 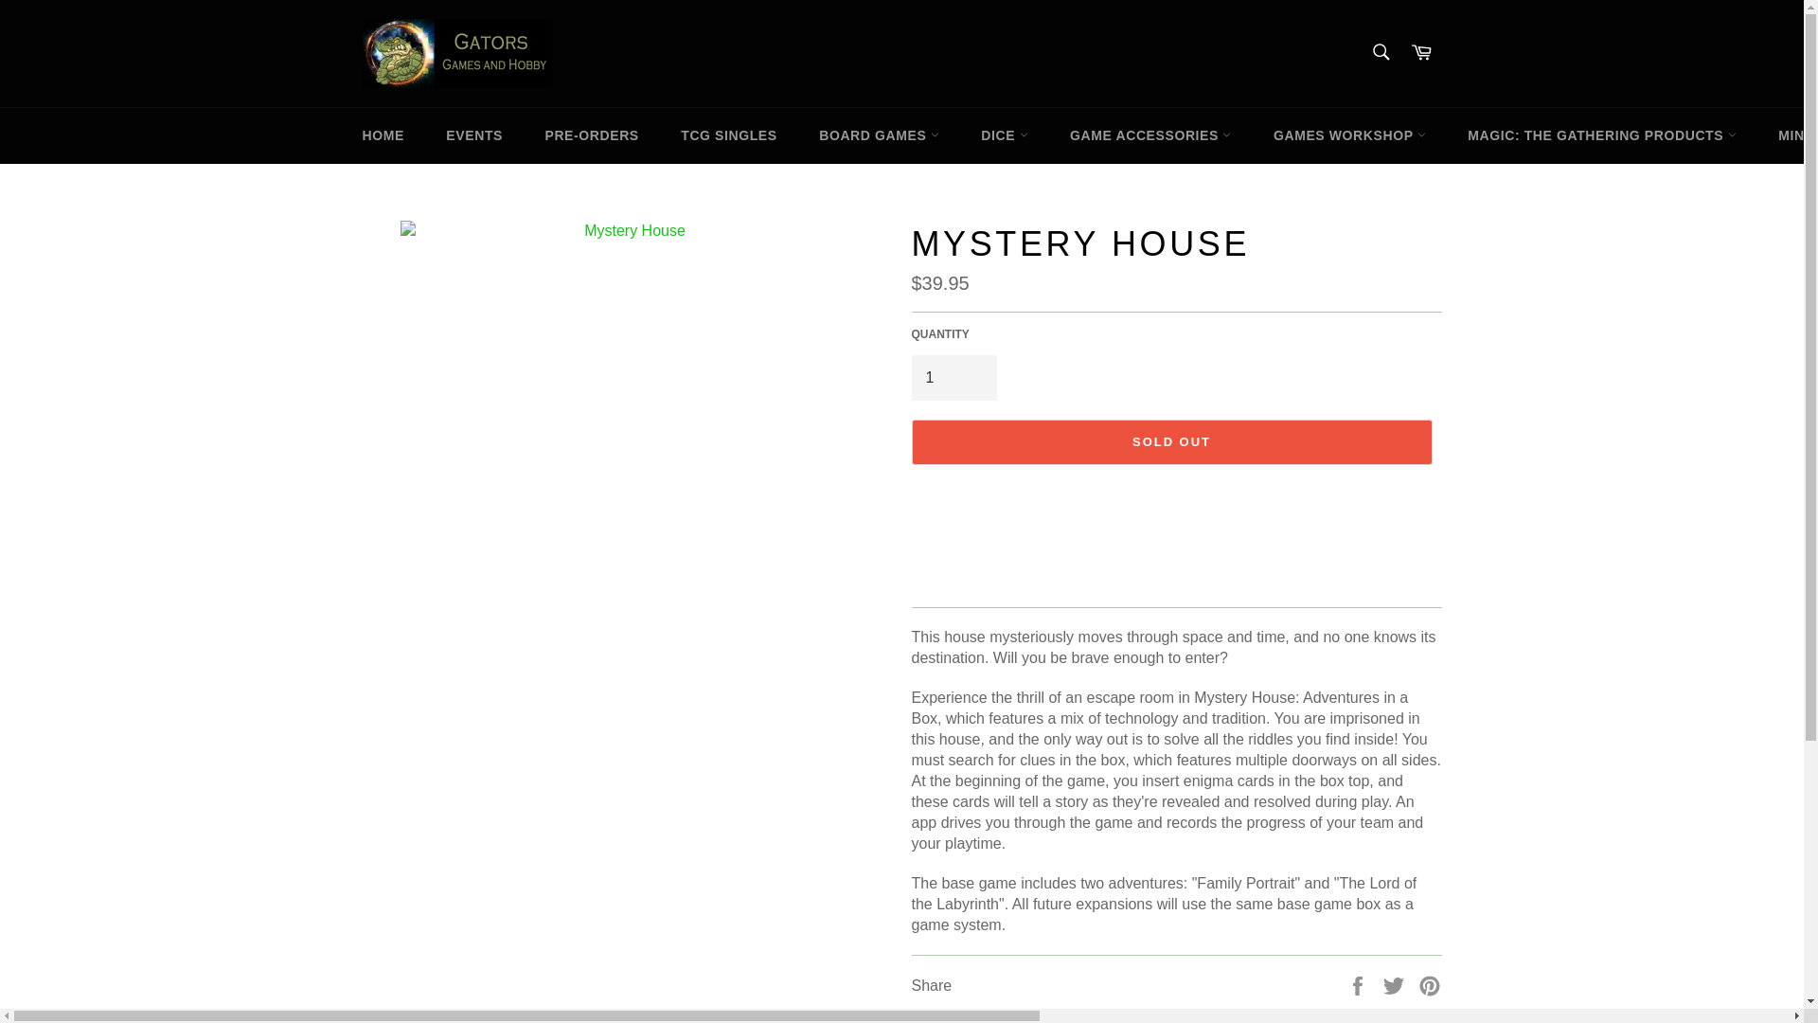 I want to click on 1, so click(x=953, y=377).